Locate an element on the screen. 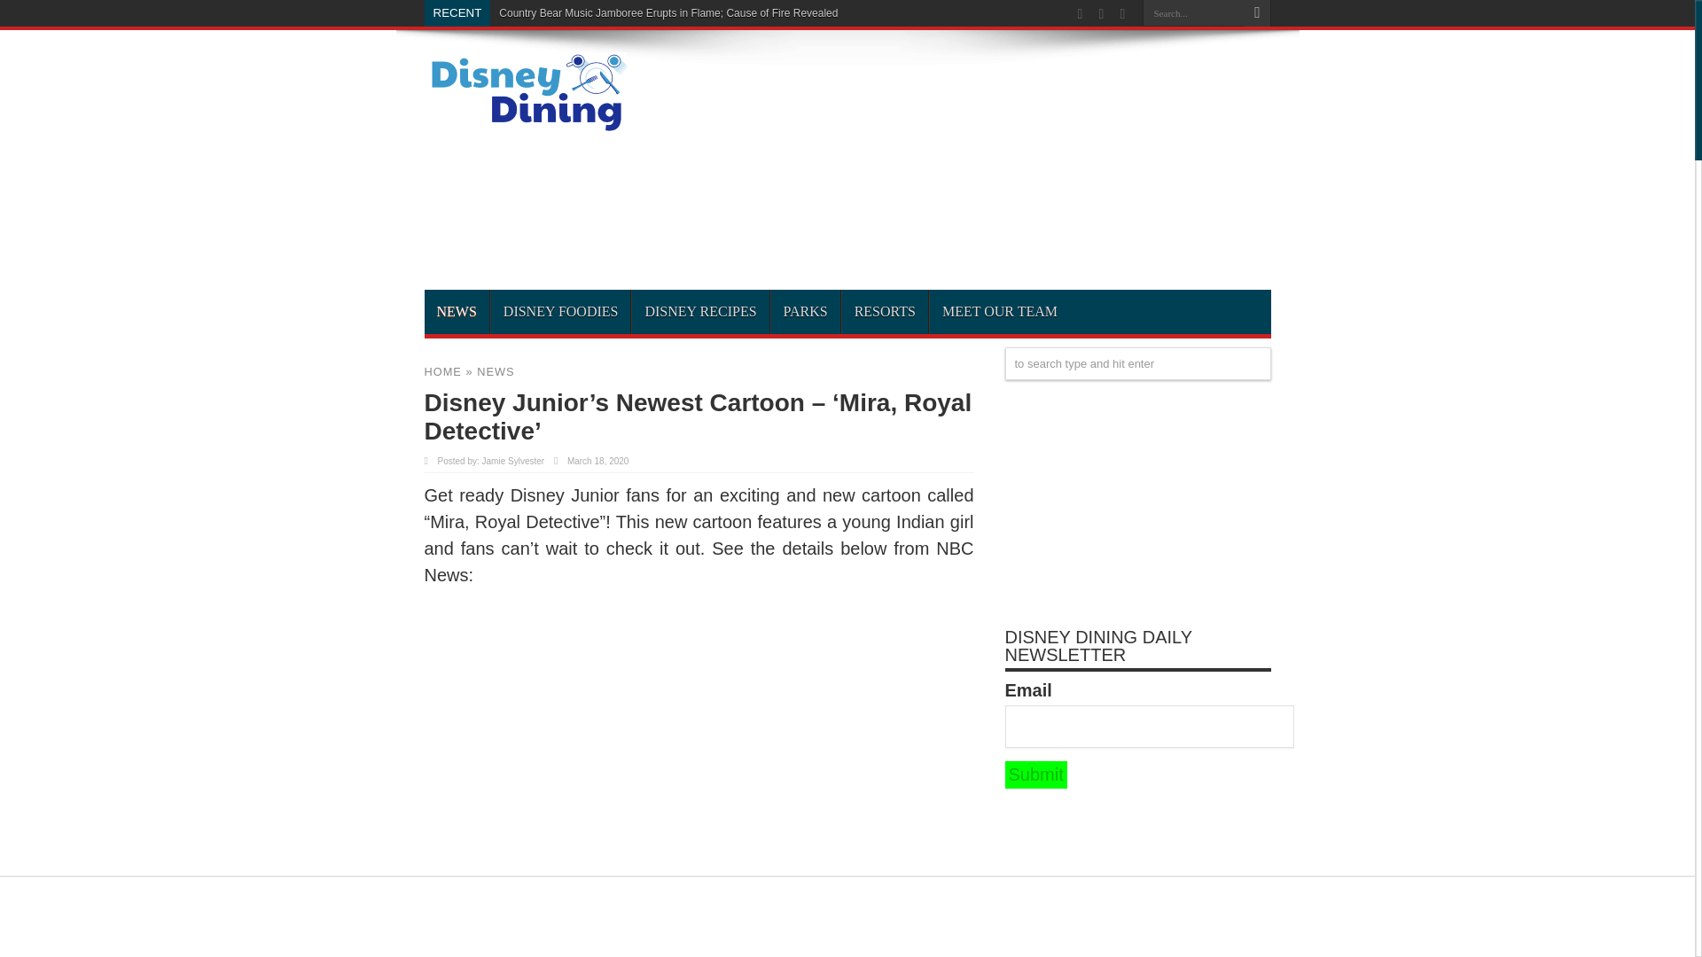 The width and height of the screenshot is (1702, 957). NEWS is located at coordinates (456, 312).